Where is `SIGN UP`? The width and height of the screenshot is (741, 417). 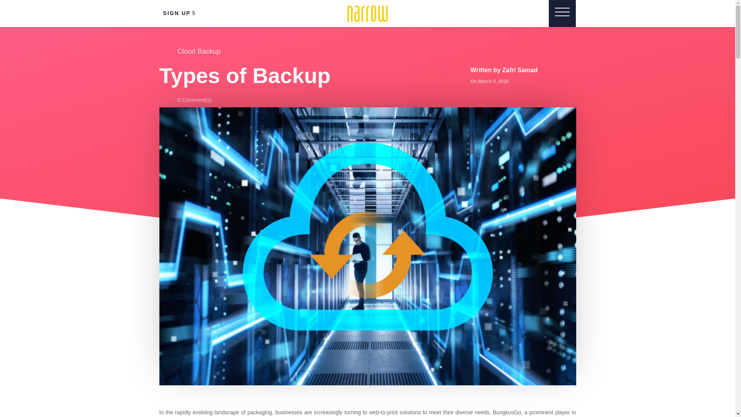
SIGN UP is located at coordinates (180, 13).